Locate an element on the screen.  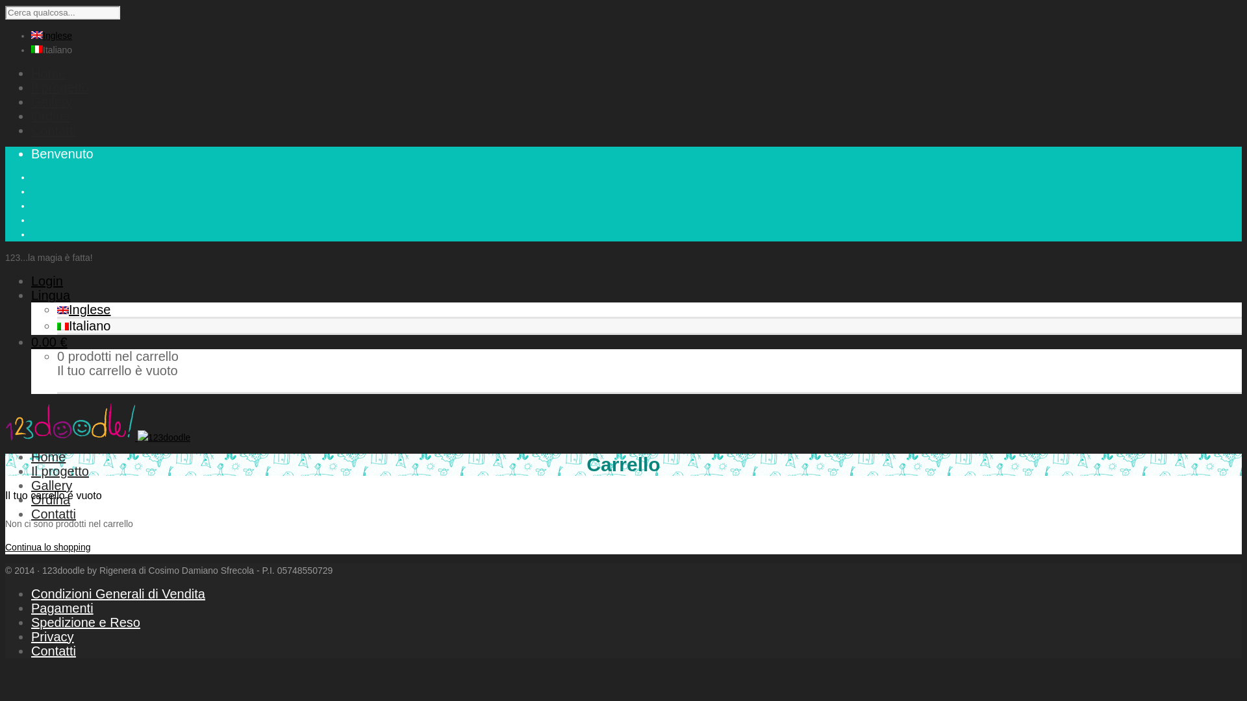
Contatti is located at coordinates (53, 514).